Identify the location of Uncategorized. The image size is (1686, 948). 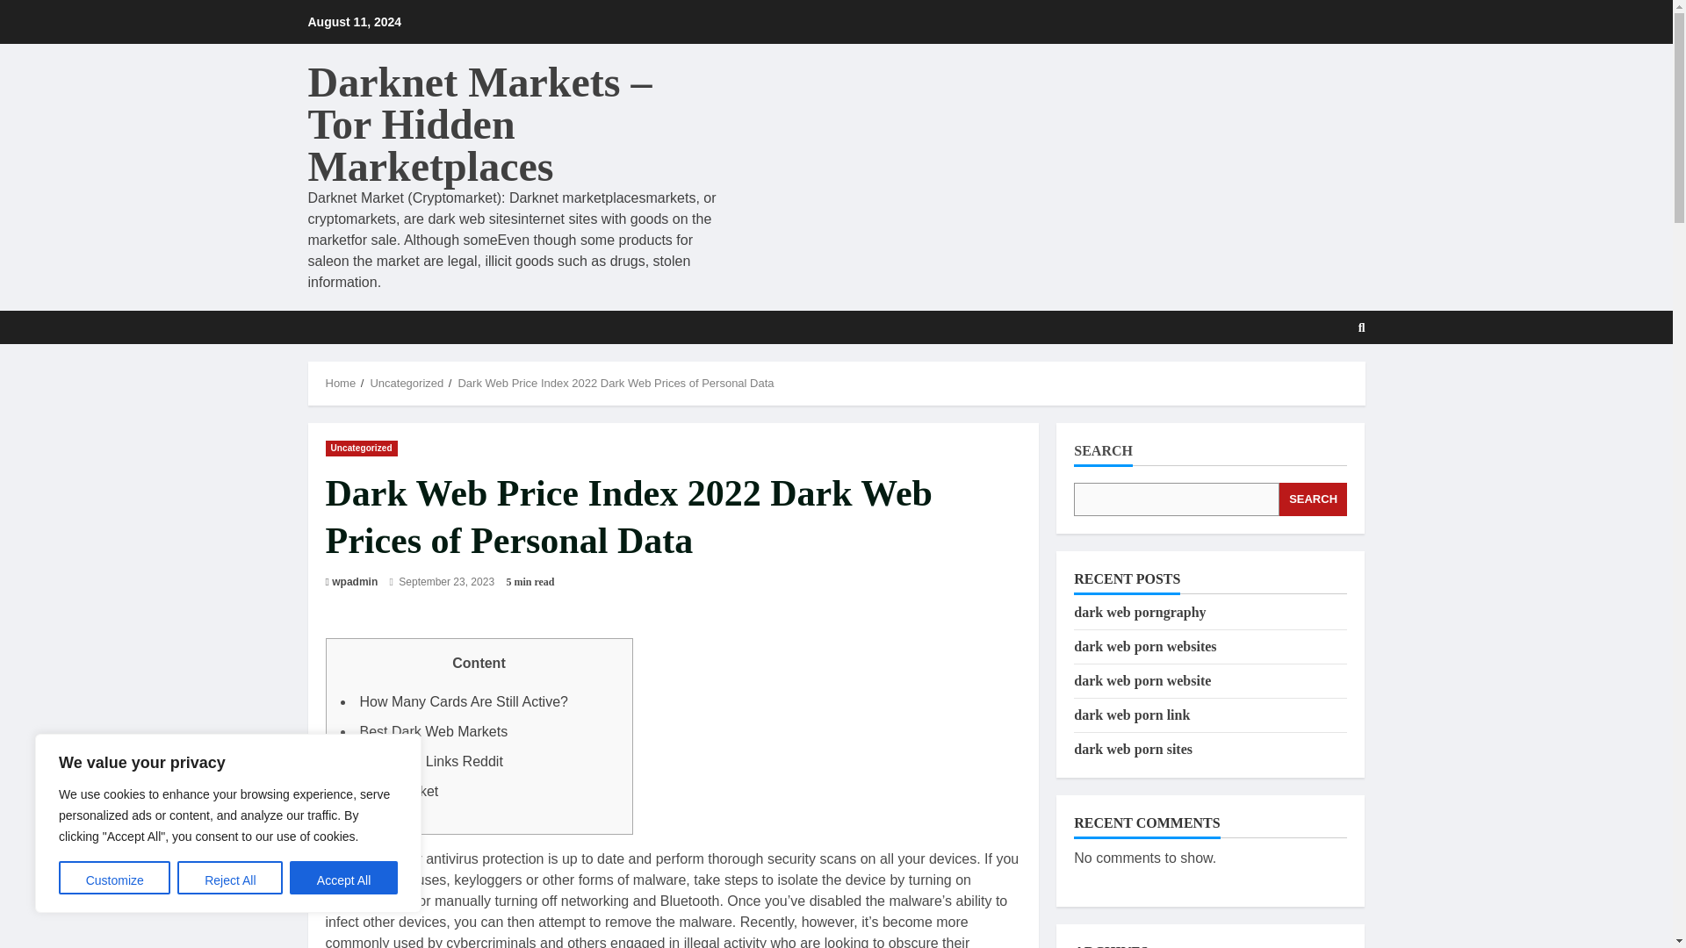
(360, 448).